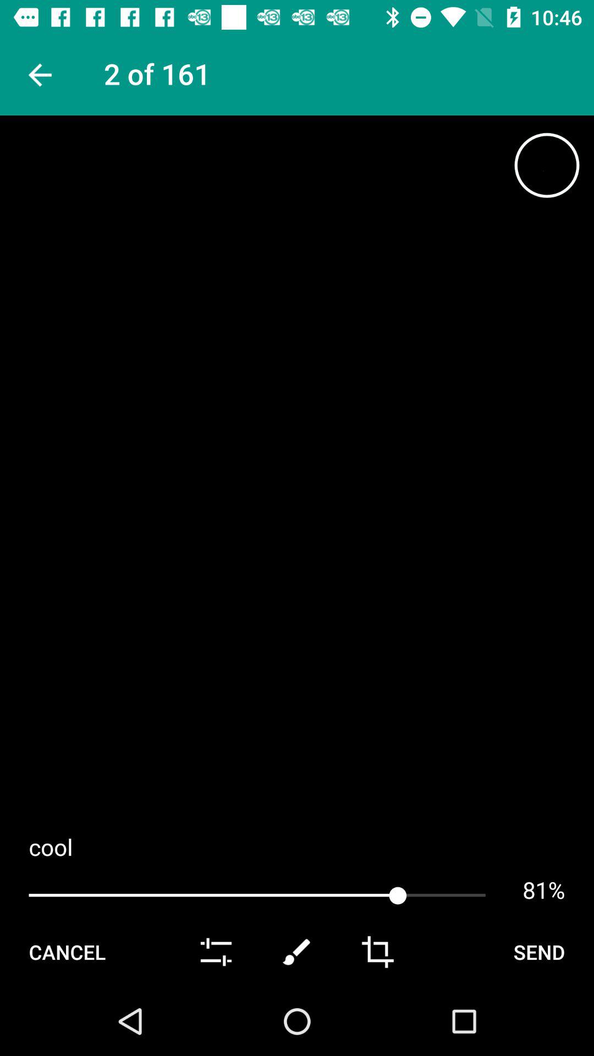 The image size is (594, 1056). Describe the element at coordinates (539, 952) in the screenshot. I see `choose the send app` at that location.